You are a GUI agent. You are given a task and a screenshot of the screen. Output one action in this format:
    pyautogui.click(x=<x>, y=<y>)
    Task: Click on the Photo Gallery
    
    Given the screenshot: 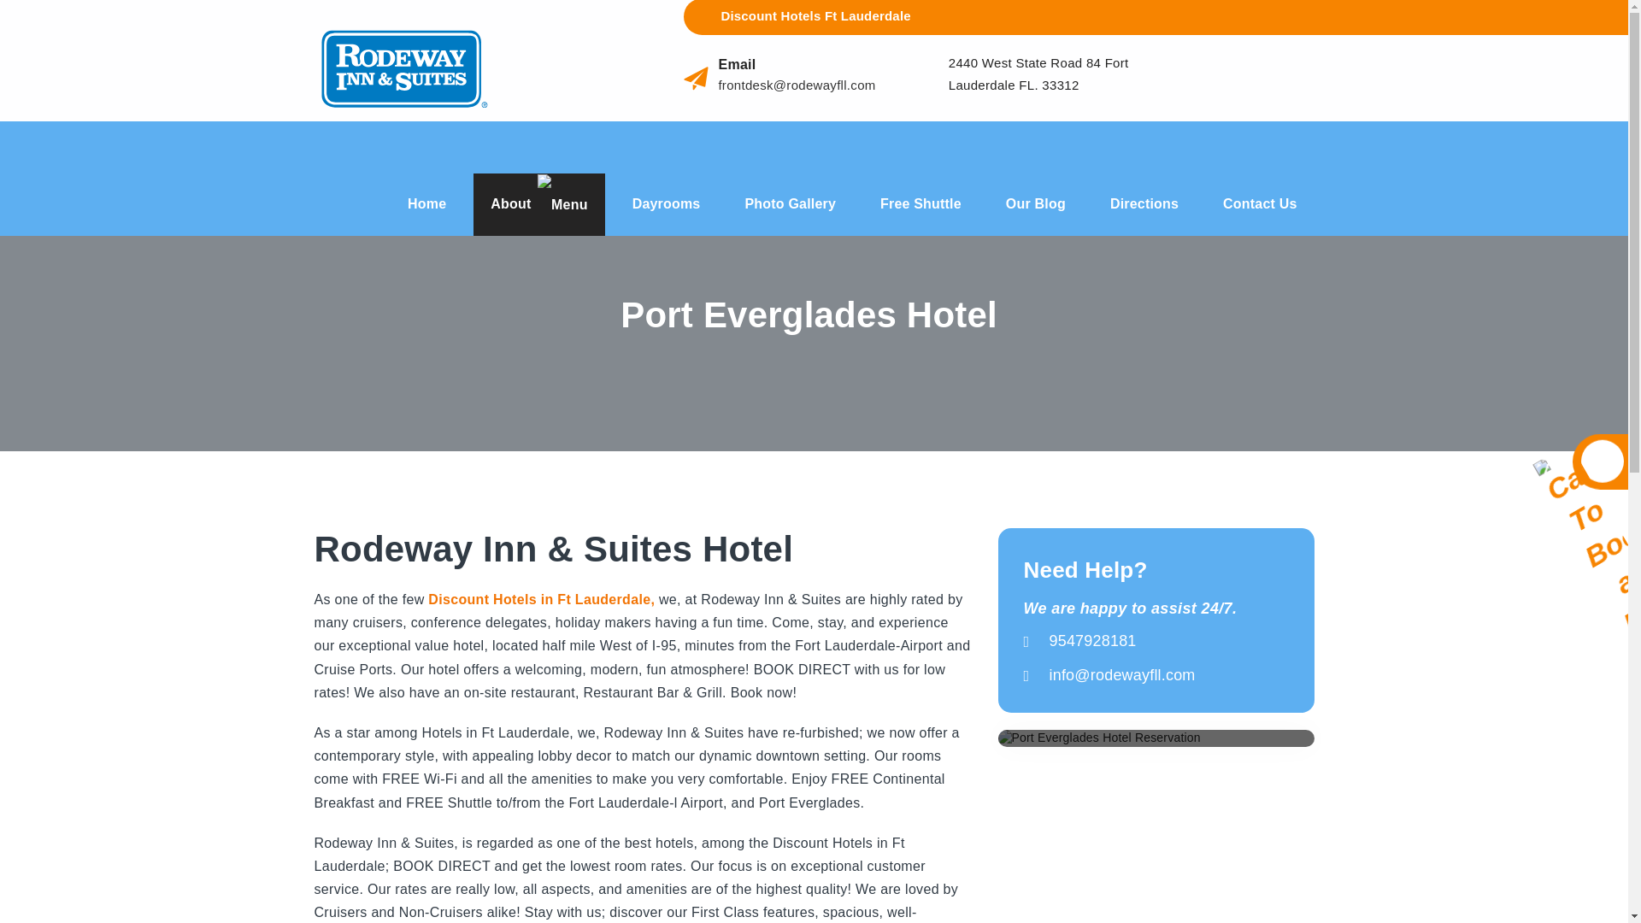 What is the action you would take?
    pyautogui.click(x=790, y=204)
    